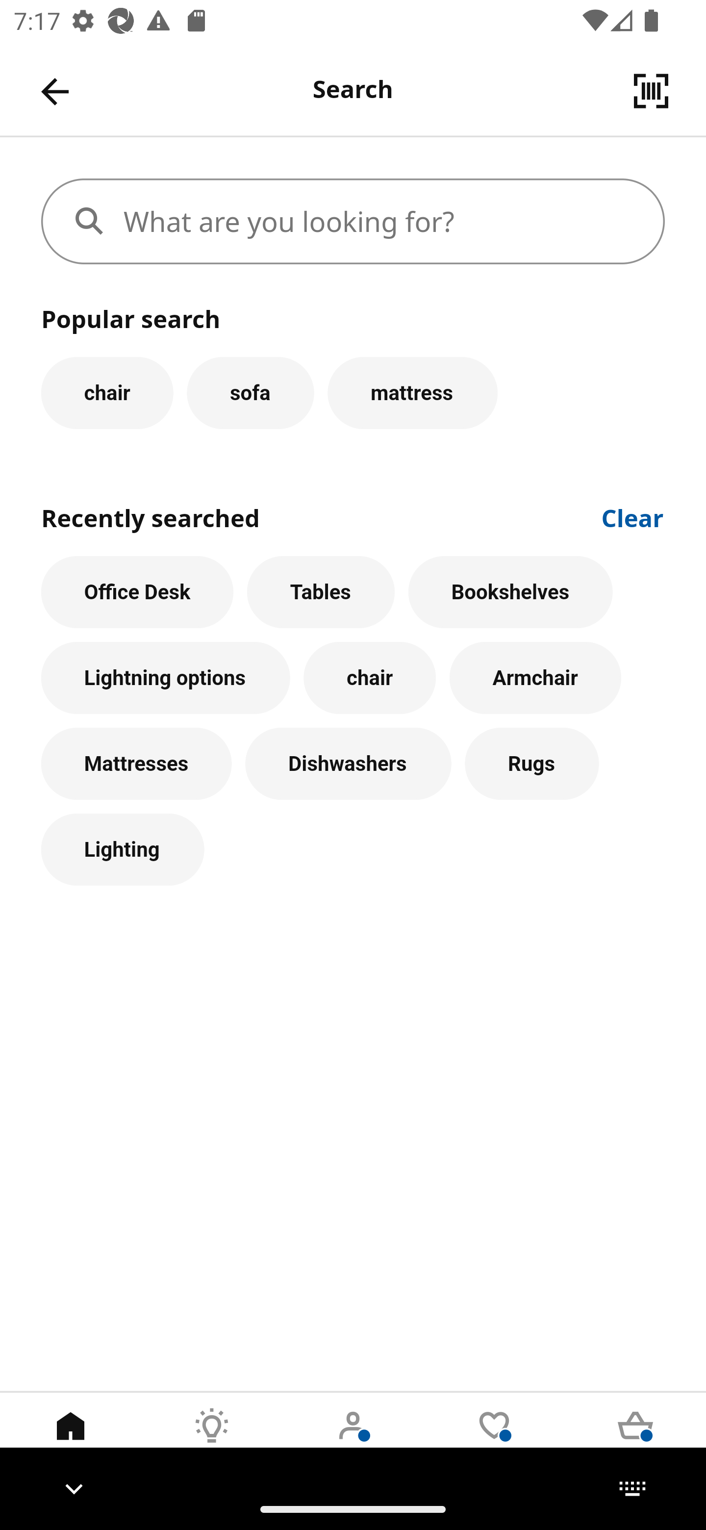  What do you see at coordinates (370, 679) in the screenshot?
I see `chair` at bounding box center [370, 679].